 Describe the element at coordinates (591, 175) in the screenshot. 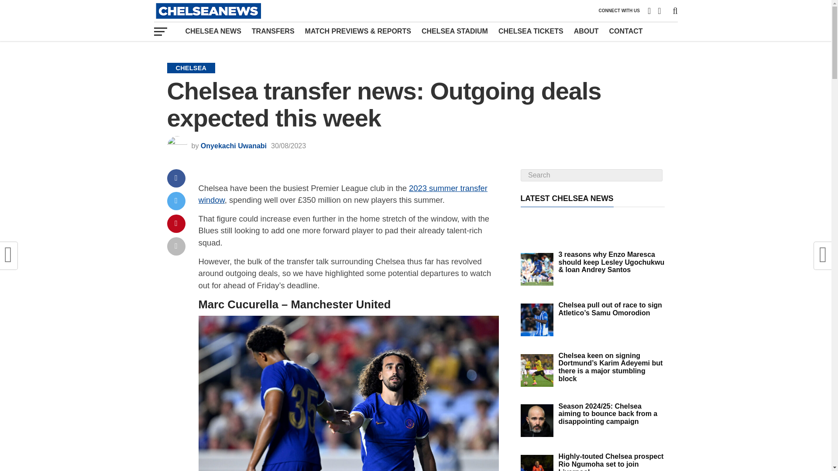

I see `Search` at that location.